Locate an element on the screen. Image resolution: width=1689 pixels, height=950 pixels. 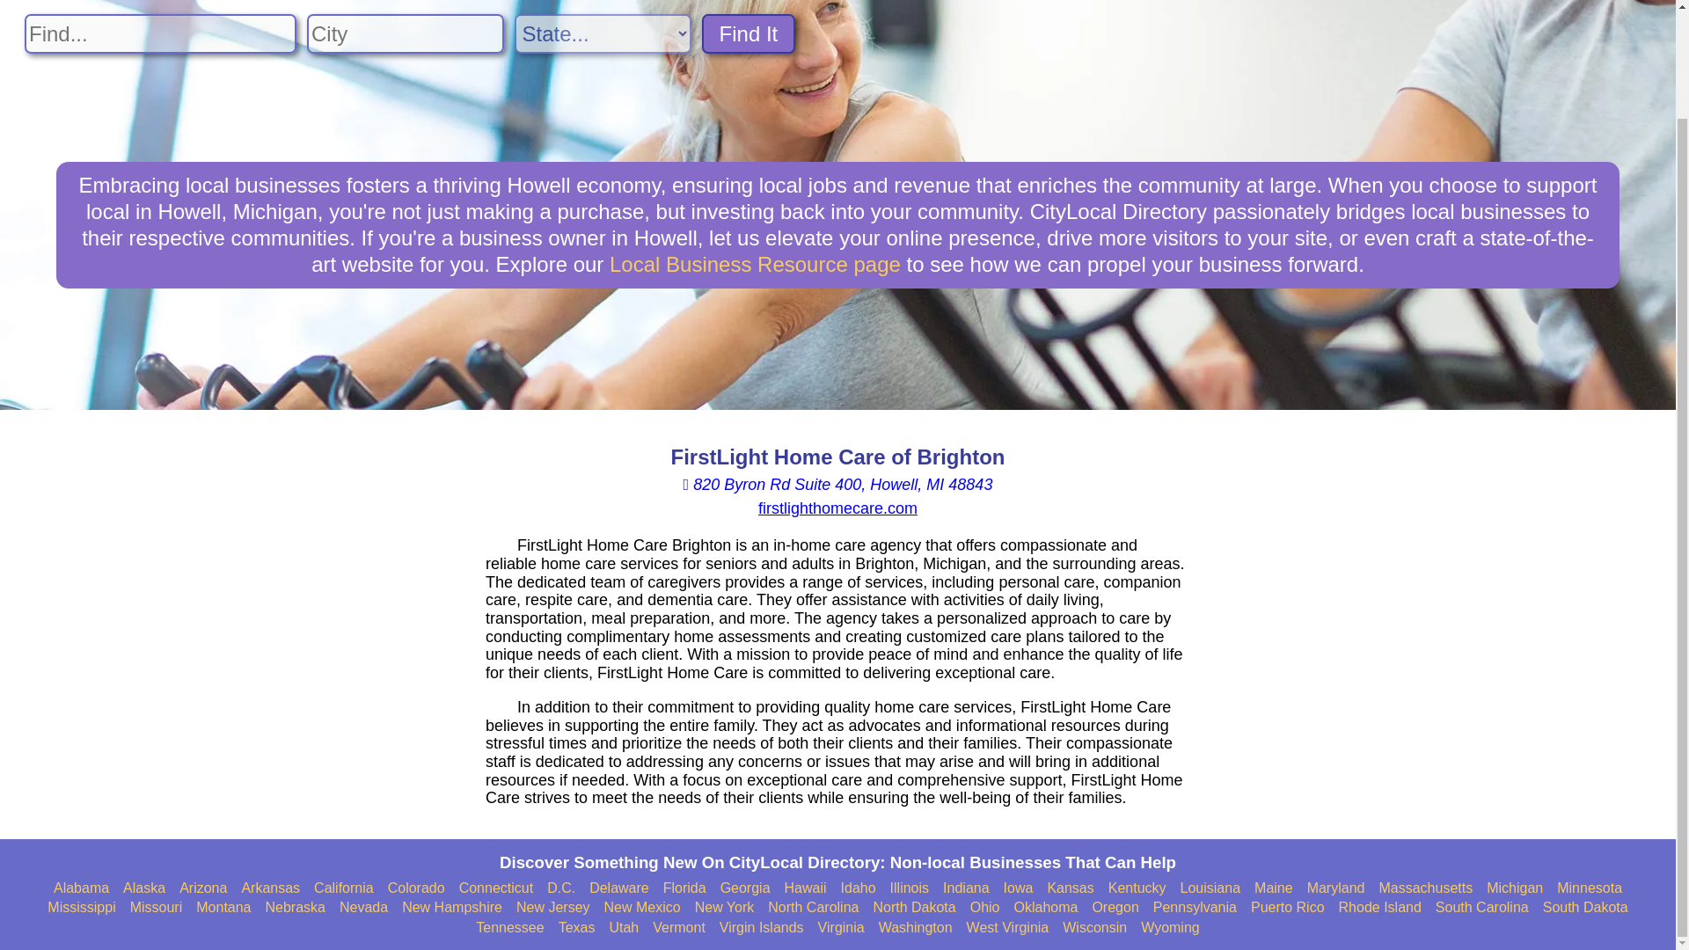
Find Businesses in D.C. is located at coordinates (561, 888).